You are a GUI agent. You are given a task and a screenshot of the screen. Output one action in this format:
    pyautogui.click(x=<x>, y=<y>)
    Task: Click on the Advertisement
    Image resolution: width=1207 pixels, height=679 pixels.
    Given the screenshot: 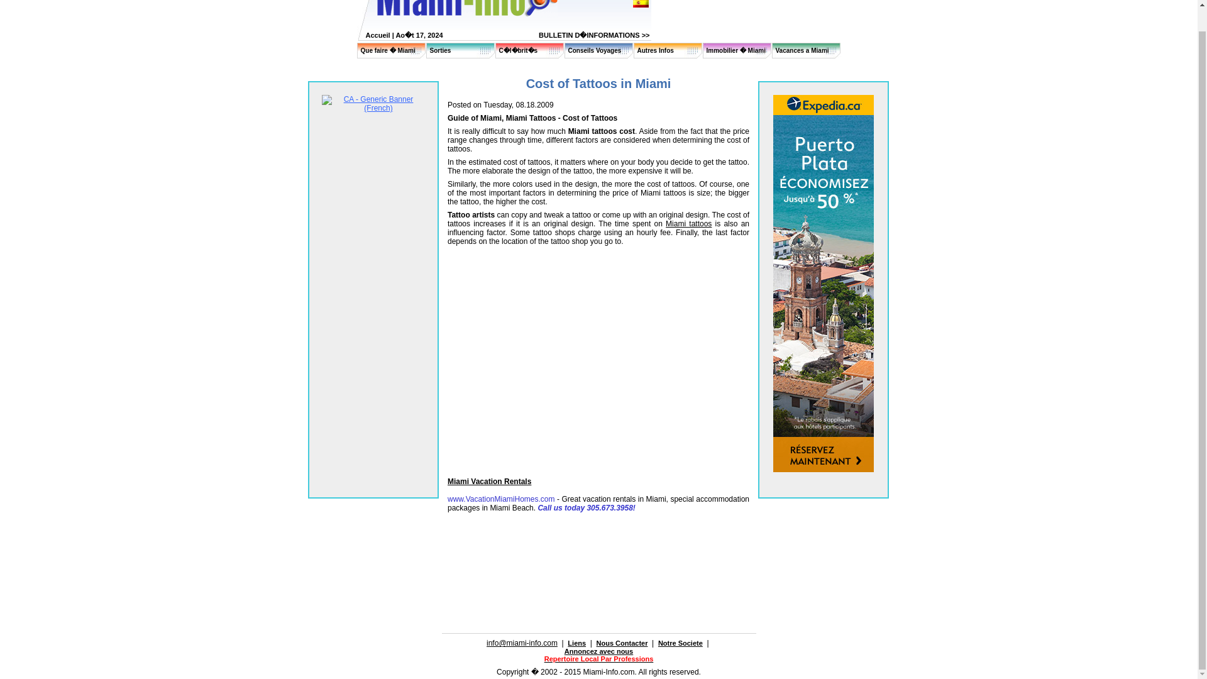 What is the action you would take?
    pyautogui.click(x=595, y=554)
    